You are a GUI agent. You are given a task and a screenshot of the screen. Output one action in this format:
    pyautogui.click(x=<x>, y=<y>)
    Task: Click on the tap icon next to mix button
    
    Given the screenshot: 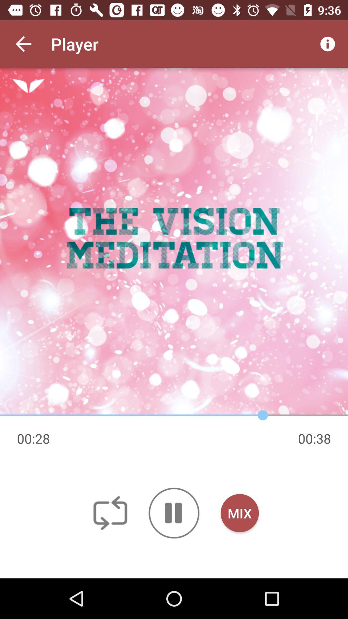 What is the action you would take?
    pyautogui.click(x=174, y=513)
    